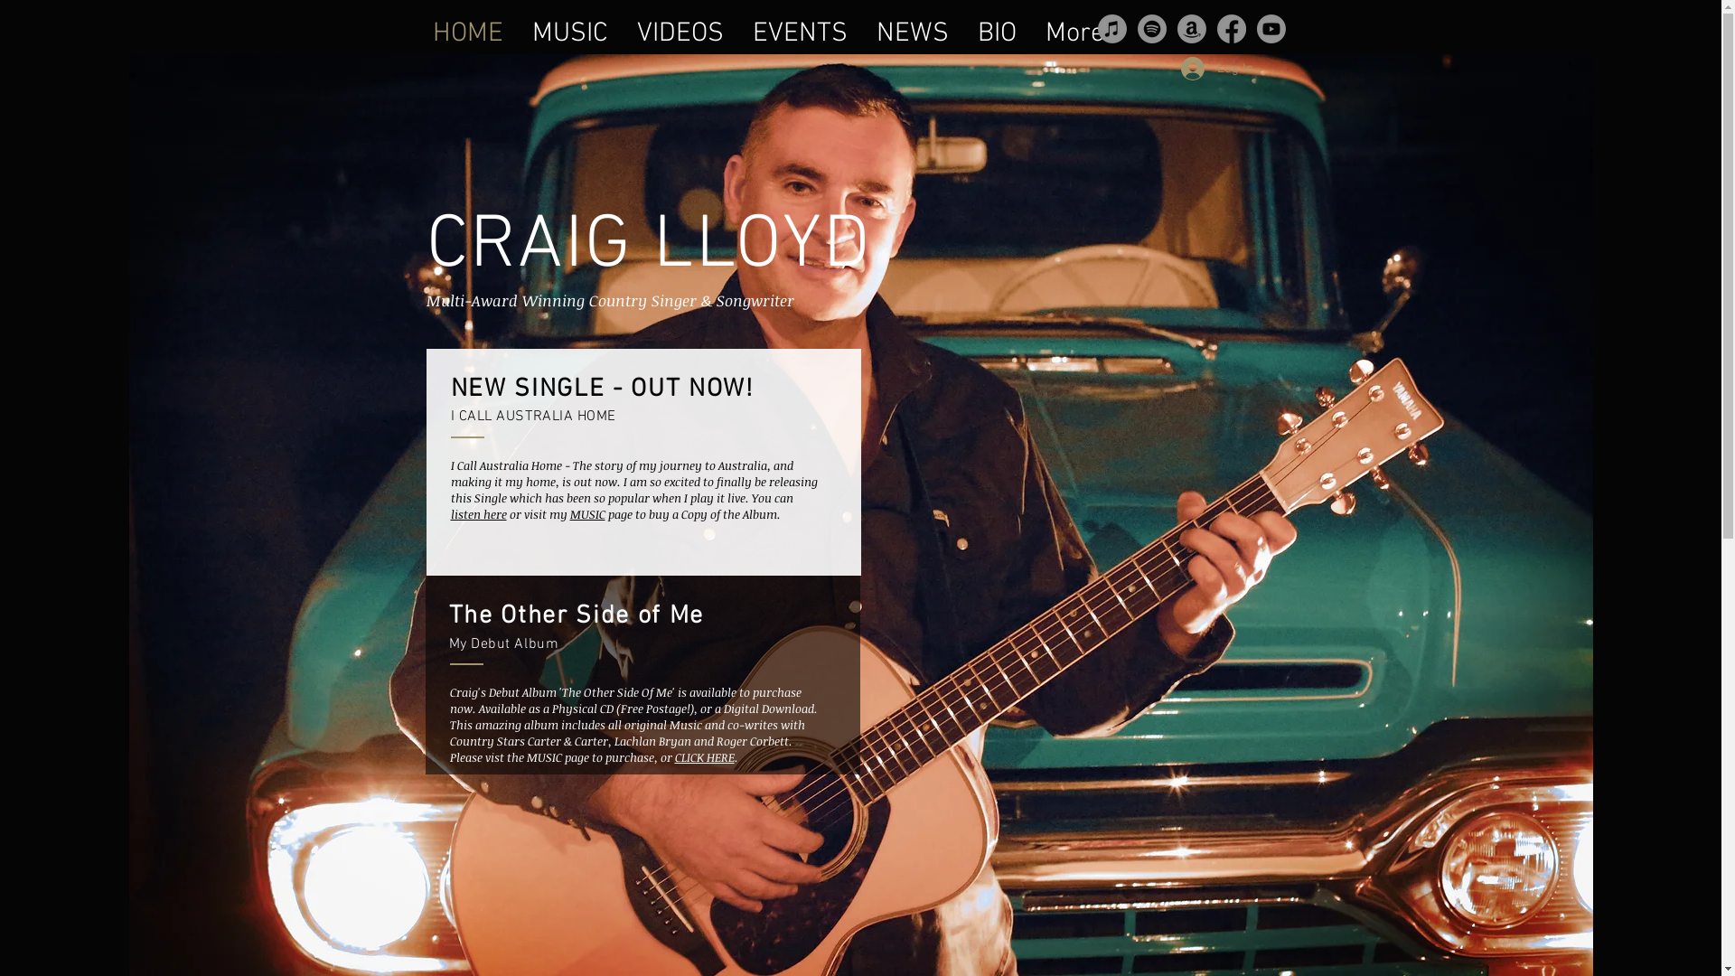 The image size is (1735, 976). I want to click on MUSIC, so click(587, 514).